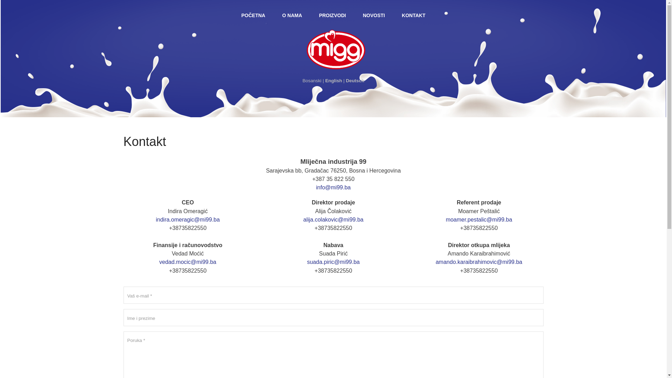  Describe the element at coordinates (333, 262) in the screenshot. I see `suada.piric@mi99.ba` at that location.